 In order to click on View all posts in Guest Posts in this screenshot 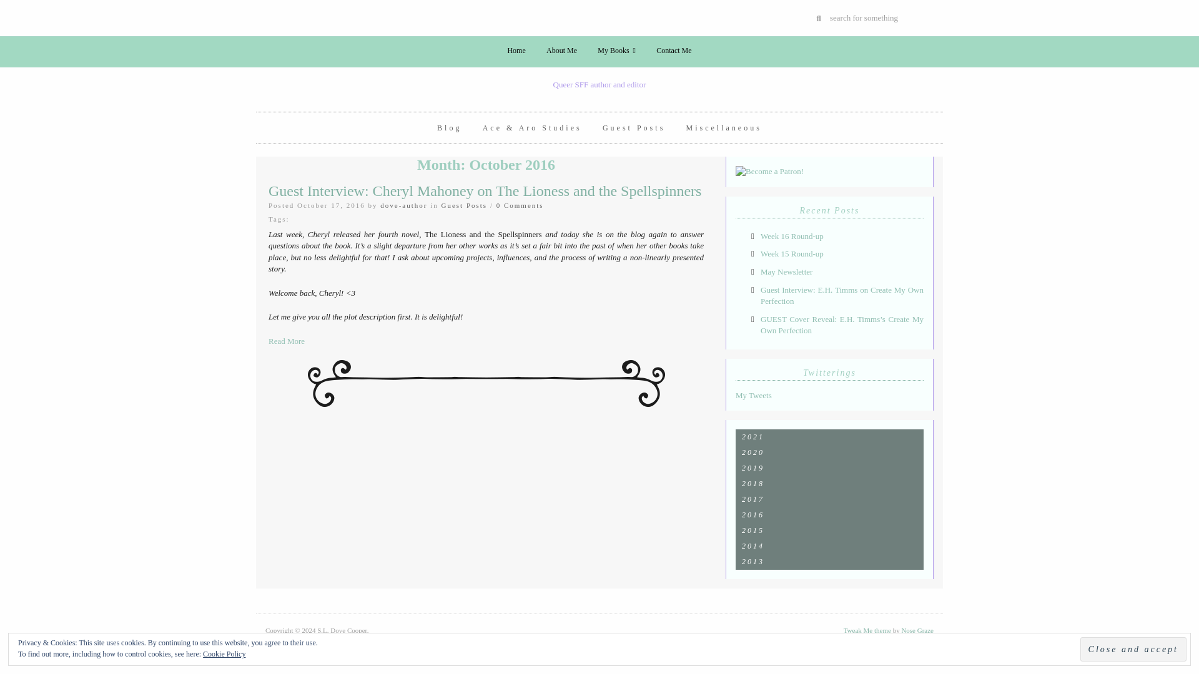, I will do `click(463, 205)`.